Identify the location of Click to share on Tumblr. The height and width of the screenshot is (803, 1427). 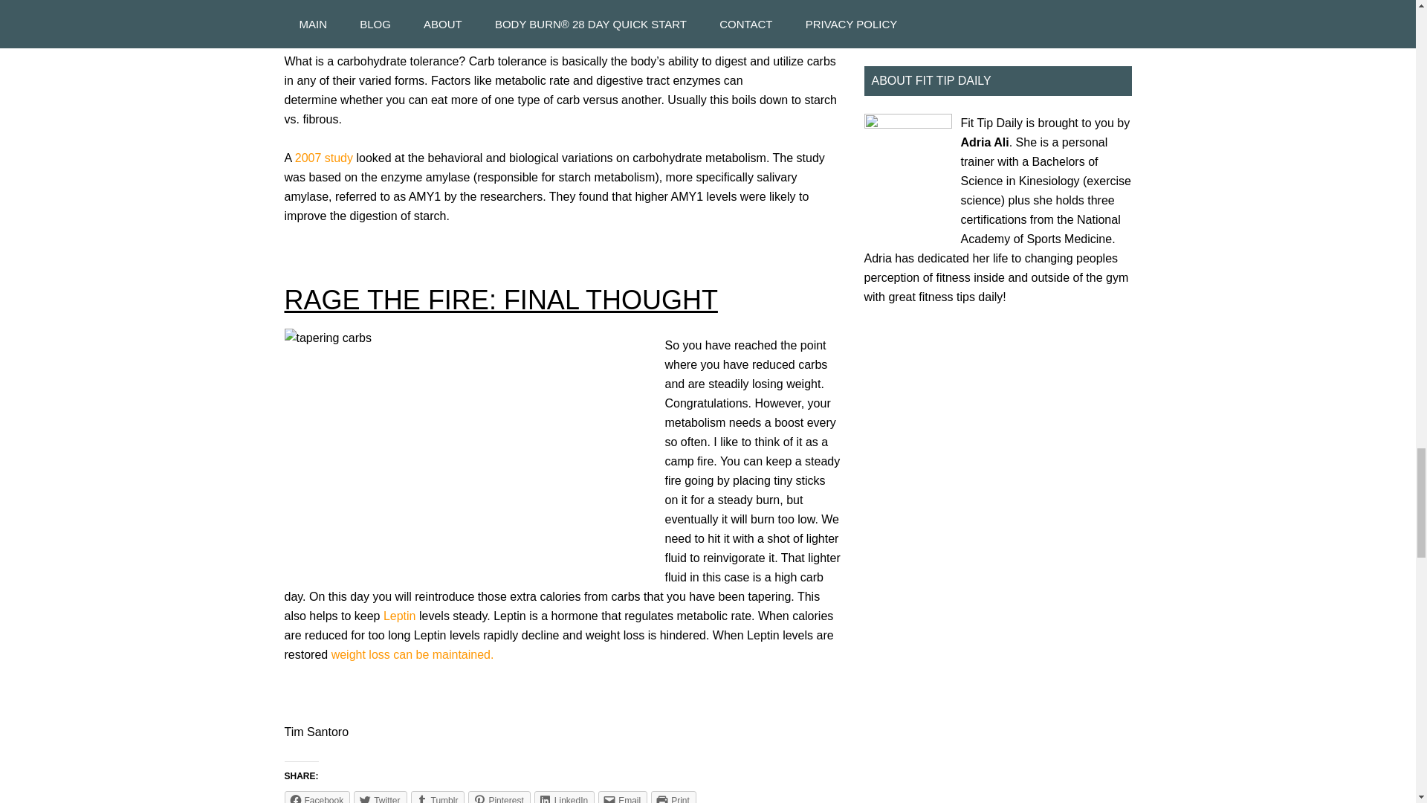
(437, 797).